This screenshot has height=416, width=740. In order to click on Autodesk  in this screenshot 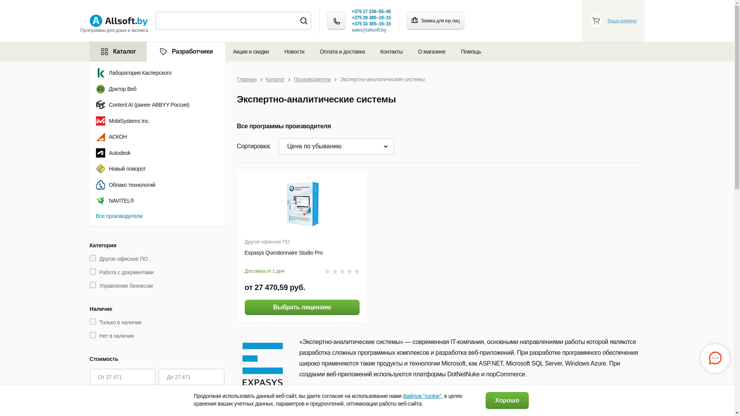, I will do `click(157, 153)`.